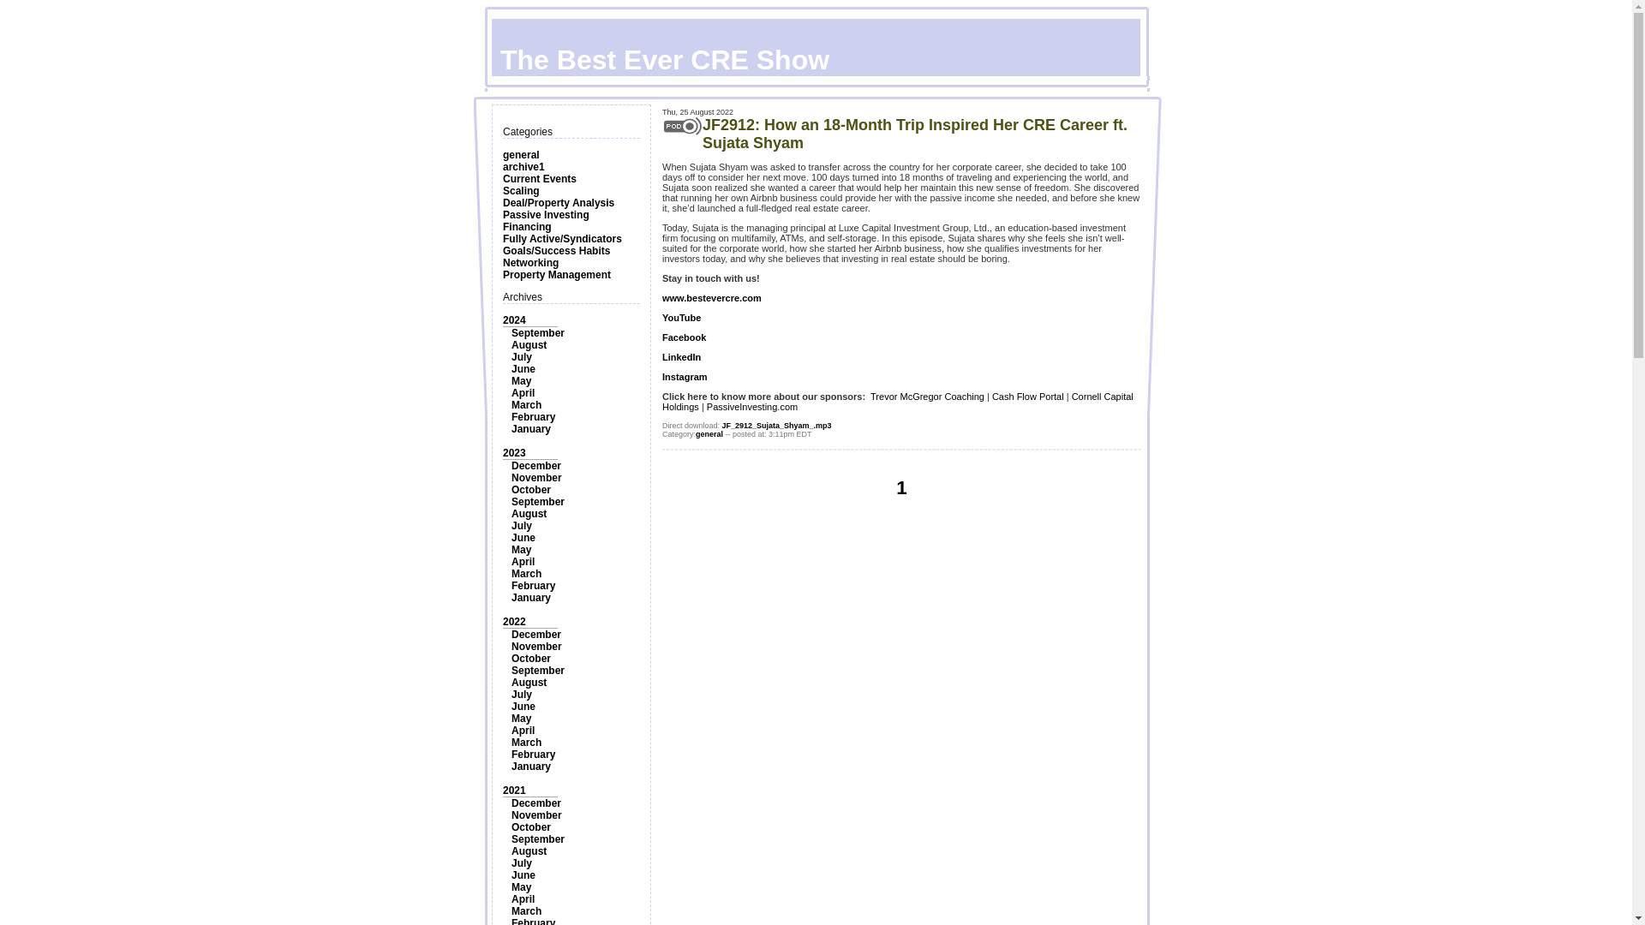  I want to click on January, so click(531, 428).